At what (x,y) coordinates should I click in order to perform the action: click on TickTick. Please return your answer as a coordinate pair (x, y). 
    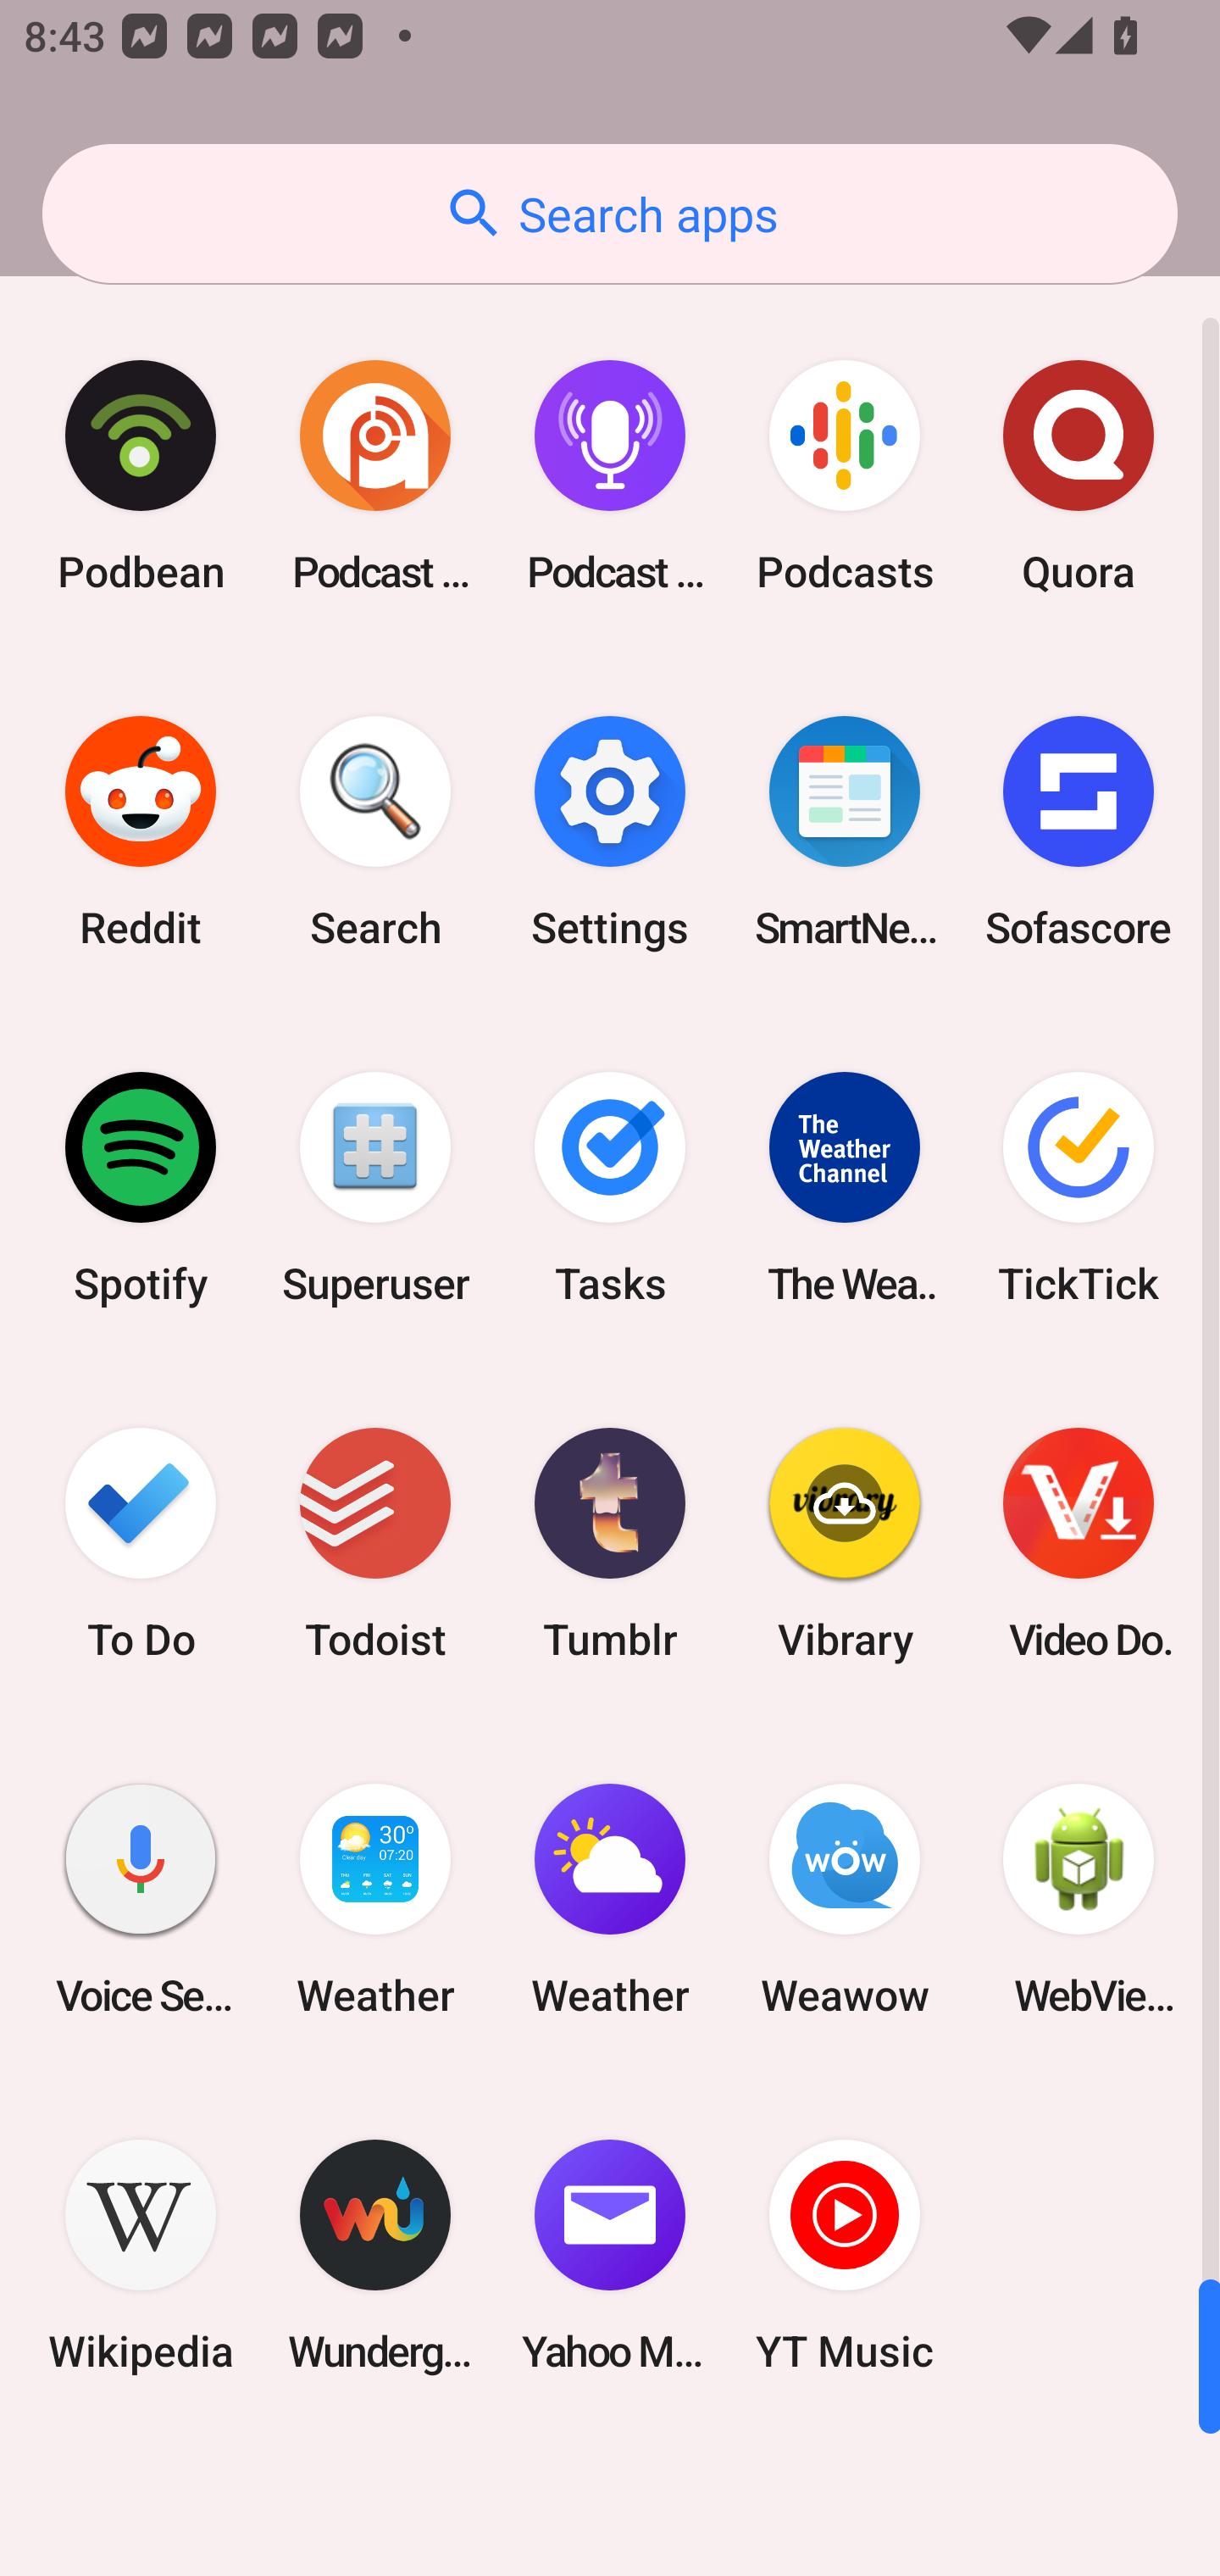
    Looking at the image, I should click on (1079, 1187).